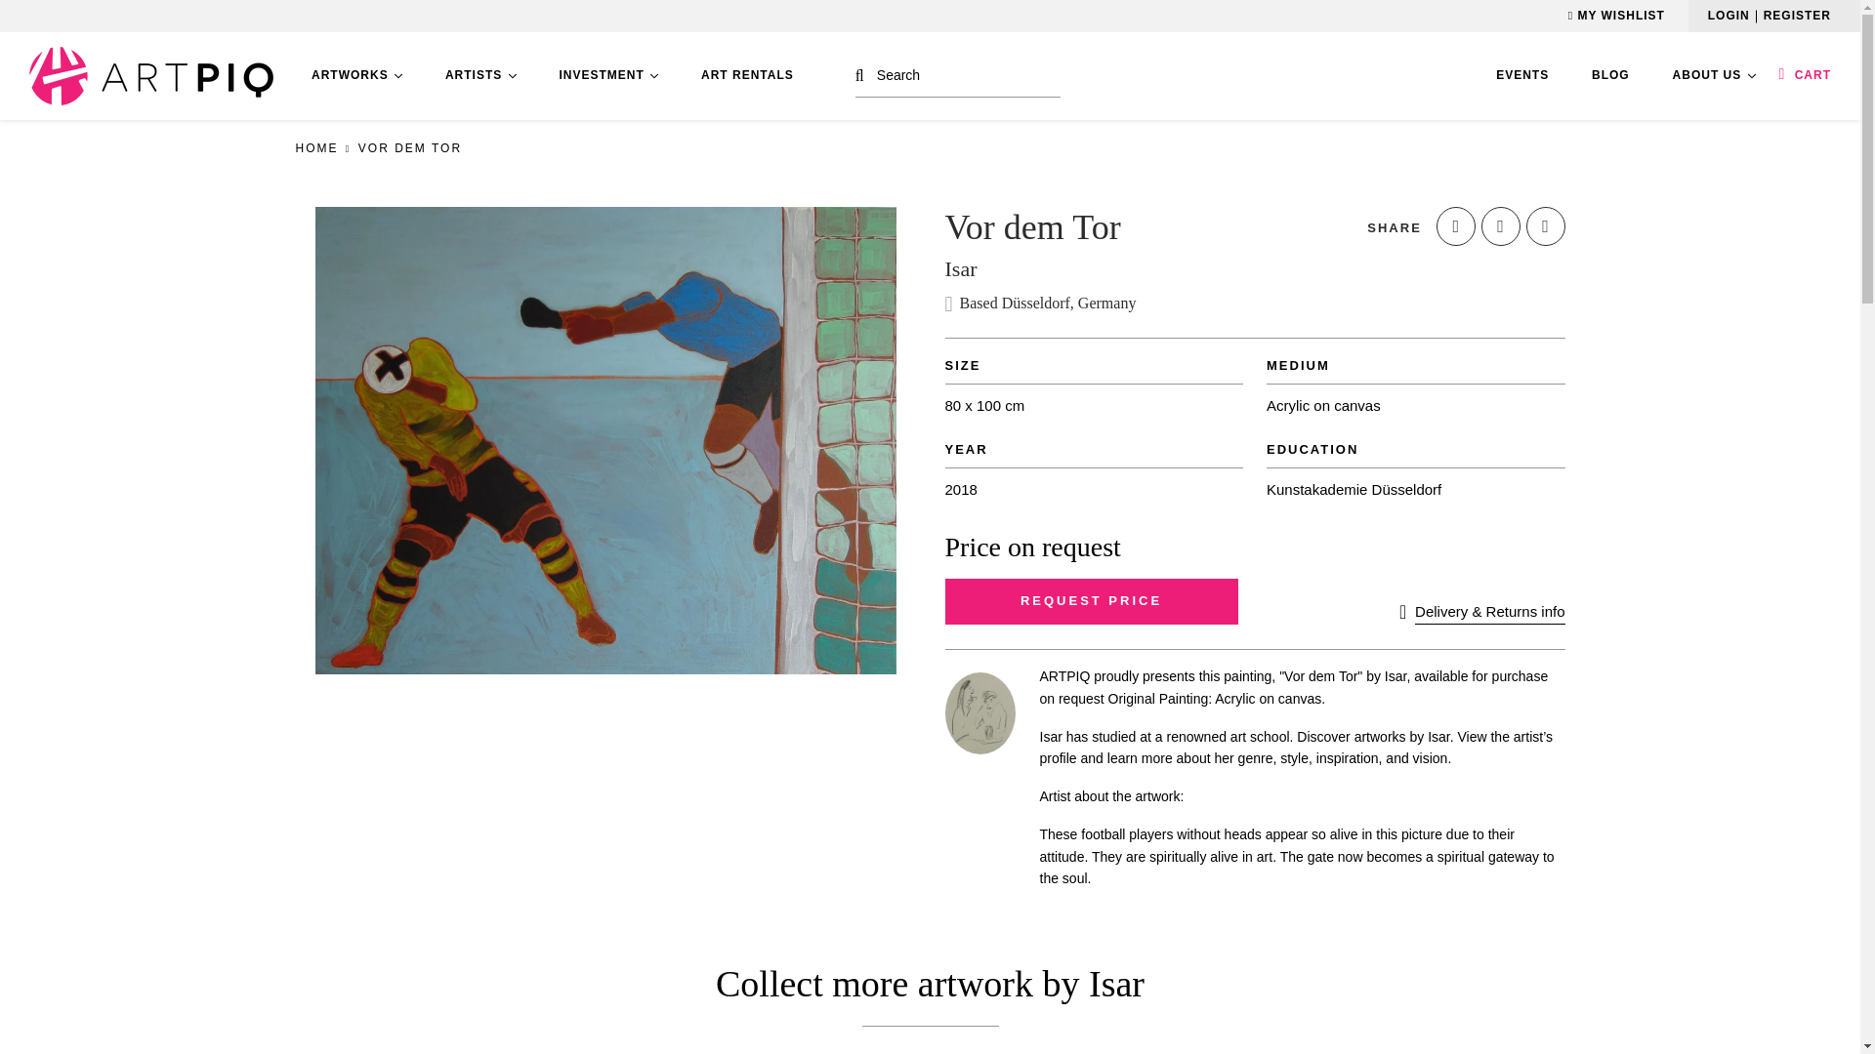  Describe the element at coordinates (1615, 15) in the screenshot. I see `MY WISHLIST` at that location.